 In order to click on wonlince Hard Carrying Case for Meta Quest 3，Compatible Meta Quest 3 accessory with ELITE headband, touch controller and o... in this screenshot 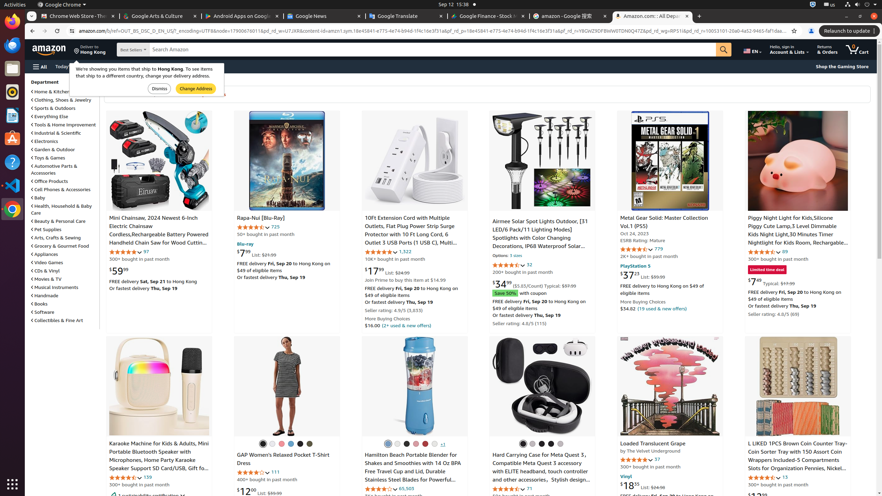, I will do `click(542, 386)`.